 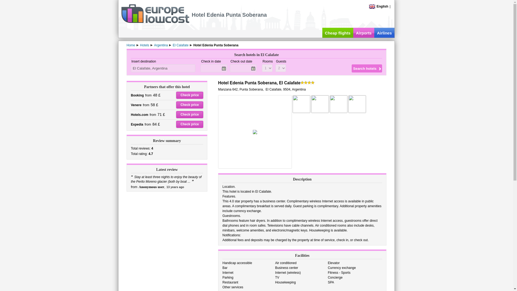 What do you see at coordinates (367, 68) in the screenshot?
I see `Search hotels` at bounding box center [367, 68].